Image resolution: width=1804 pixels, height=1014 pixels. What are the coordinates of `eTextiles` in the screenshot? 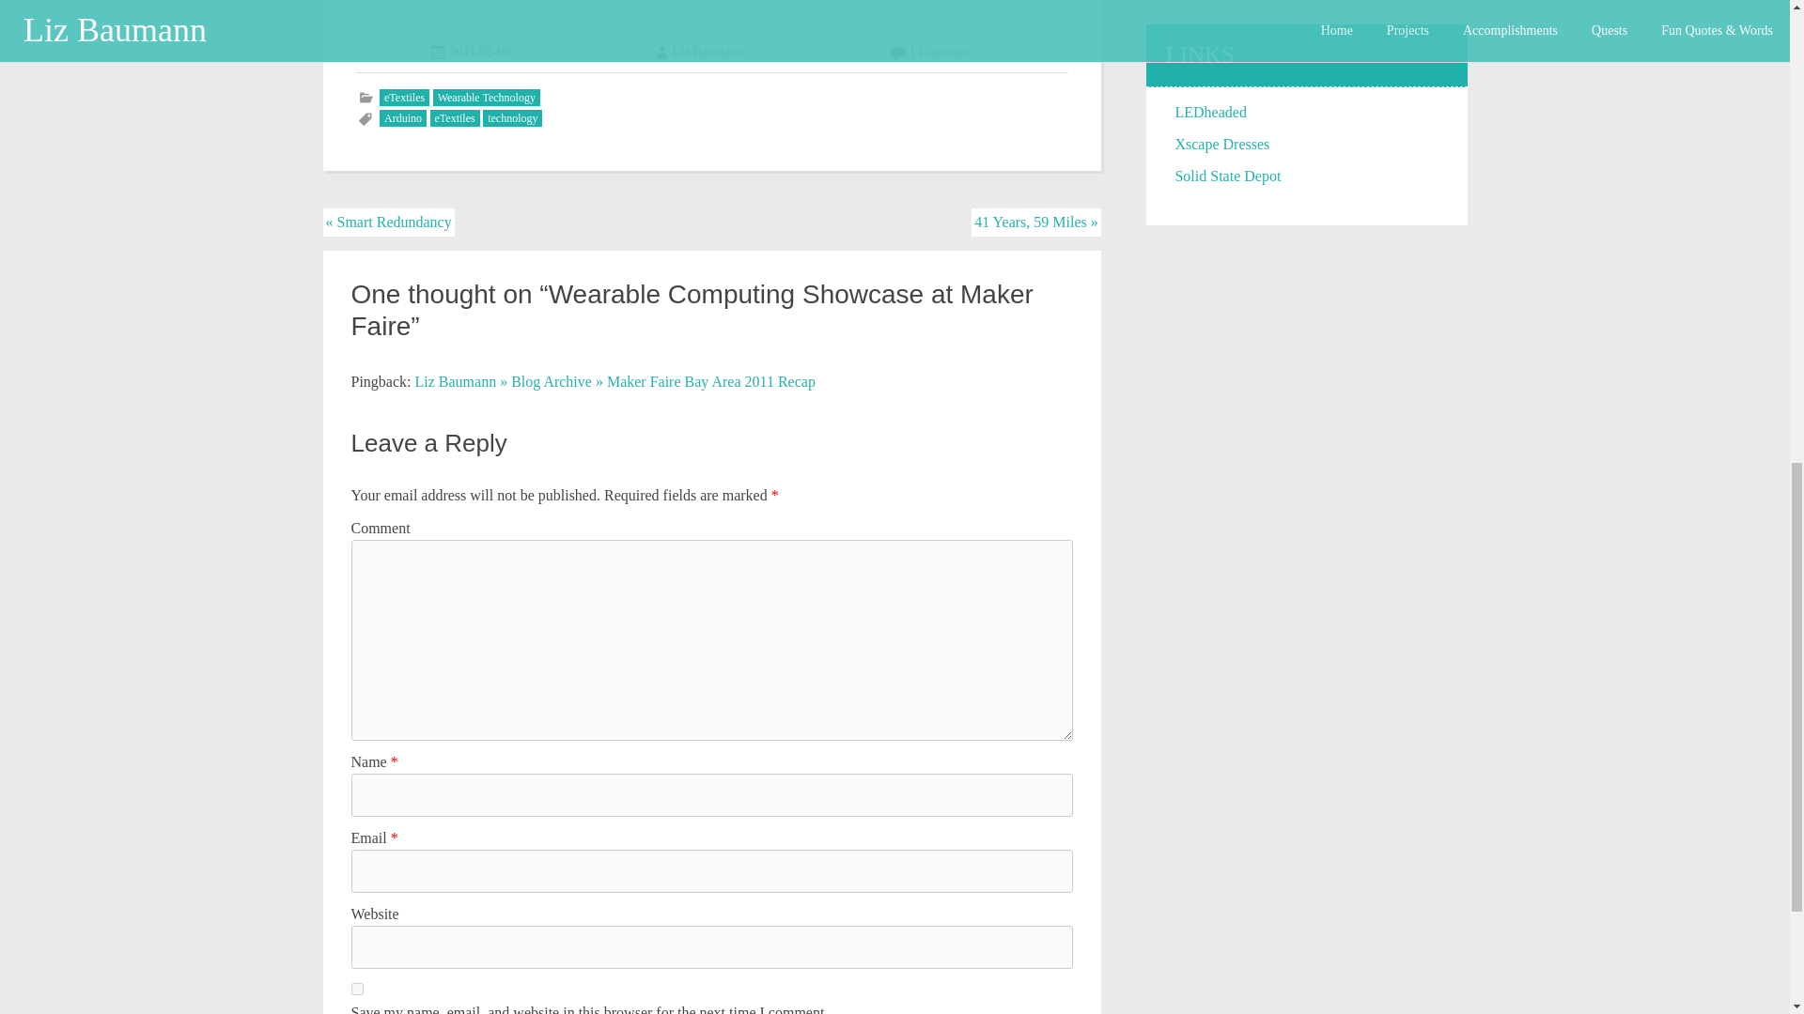 It's located at (455, 118).